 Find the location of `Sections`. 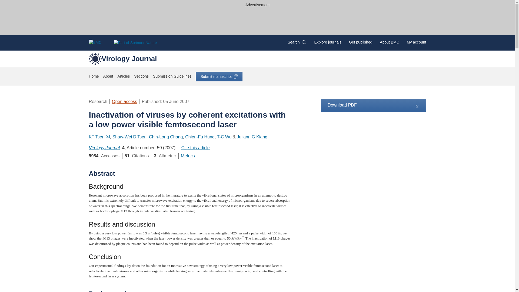

Sections is located at coordinates (141, 76).